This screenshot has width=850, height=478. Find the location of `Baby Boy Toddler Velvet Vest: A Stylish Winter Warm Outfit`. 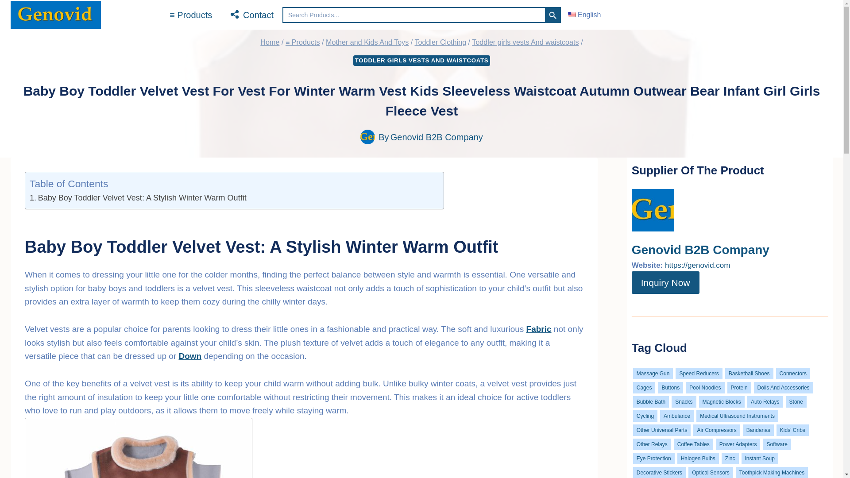

Baby Boy Toddler Velvet Vest: A Stylish Winter Warm Outfit is located at coordinates (138, 198).